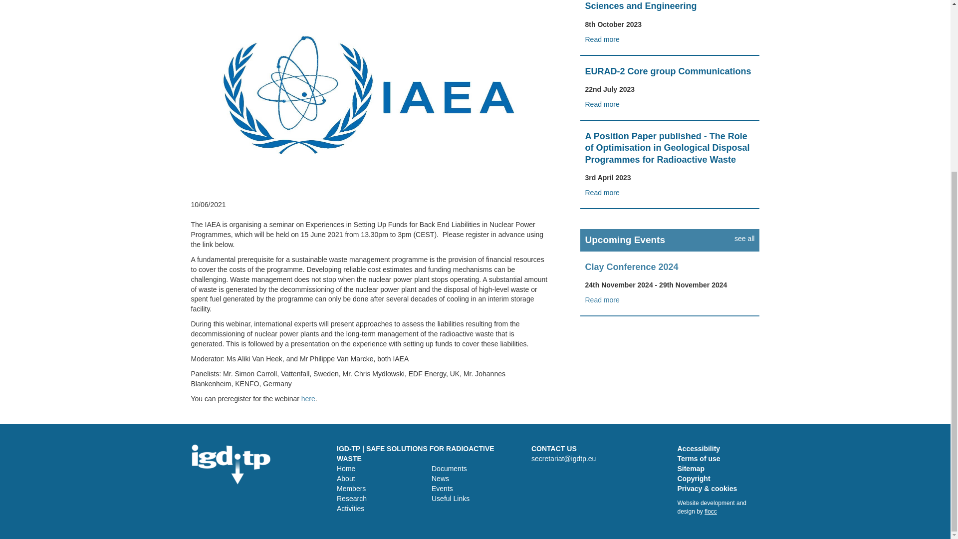  I want to click on Copyright, so click(694, 478).